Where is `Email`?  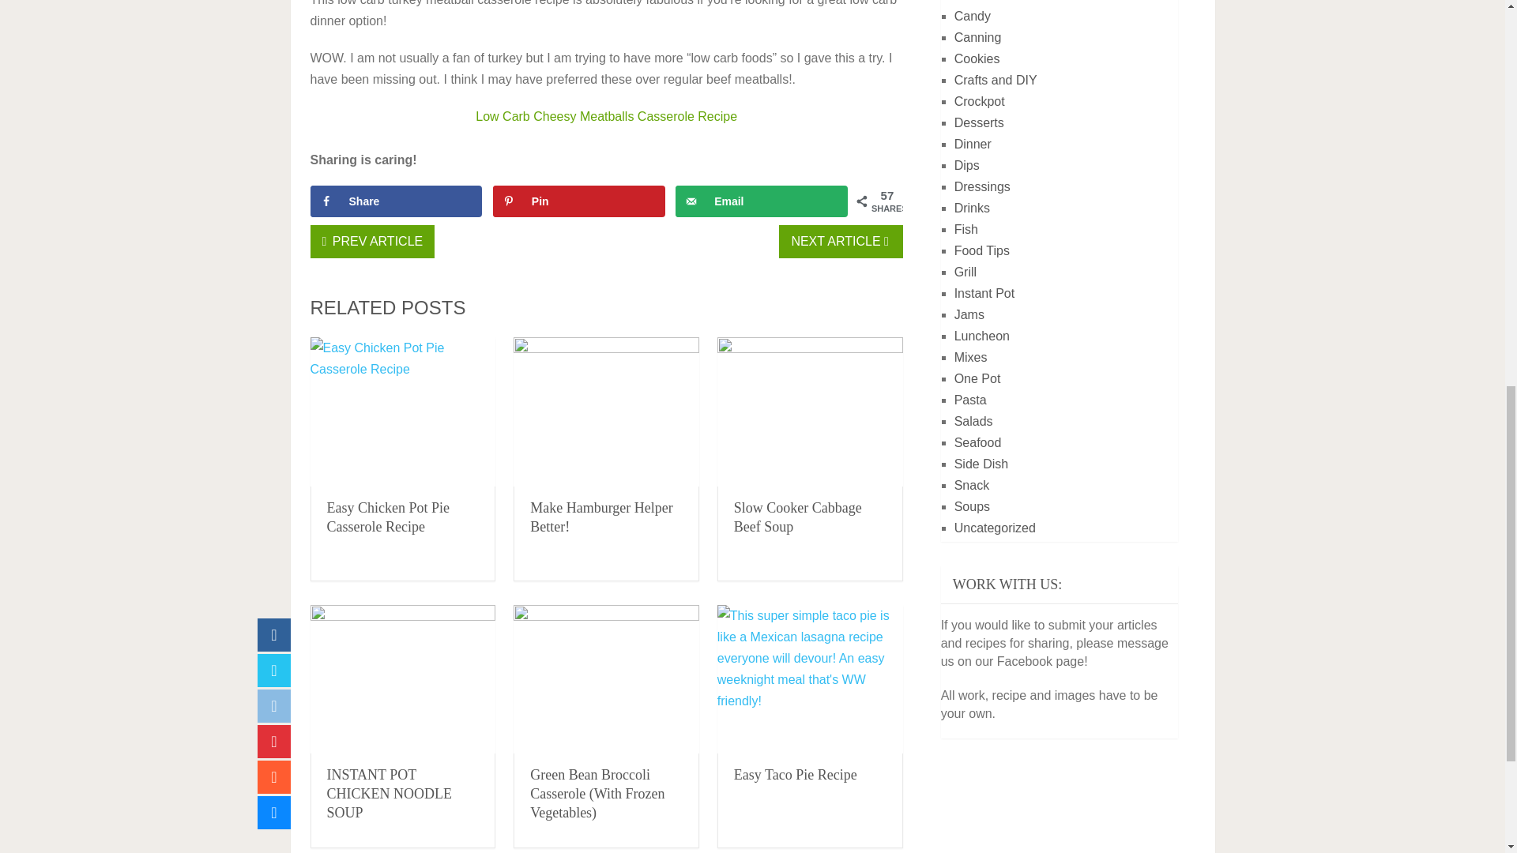 Email is located at coordinates (762, 201).